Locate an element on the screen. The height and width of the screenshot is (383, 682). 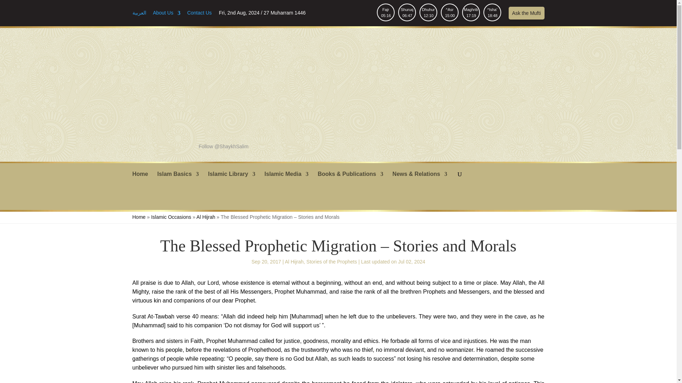
Home is located at coordinates (140, 179).